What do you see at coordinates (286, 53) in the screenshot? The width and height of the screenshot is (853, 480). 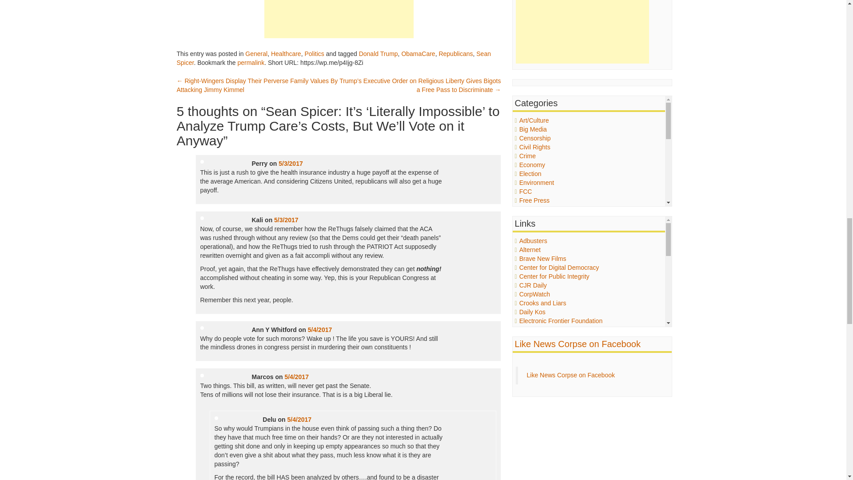 I see `Healthcare` at bounding box center [286, 53].